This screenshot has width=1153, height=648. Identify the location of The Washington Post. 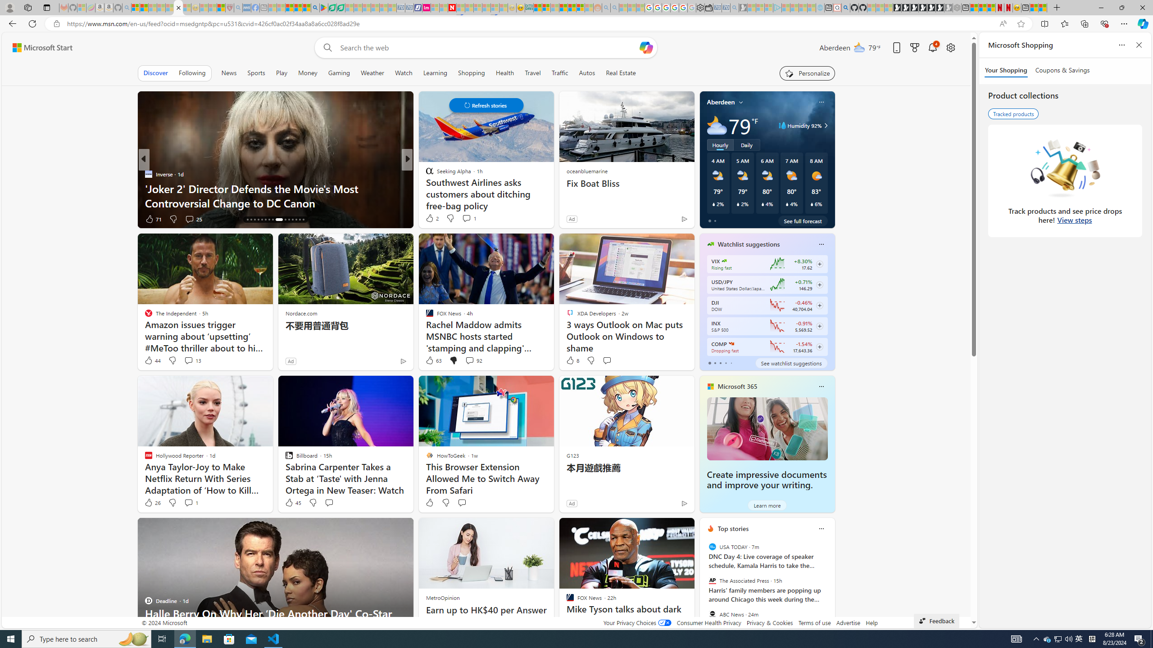
(426, 174).